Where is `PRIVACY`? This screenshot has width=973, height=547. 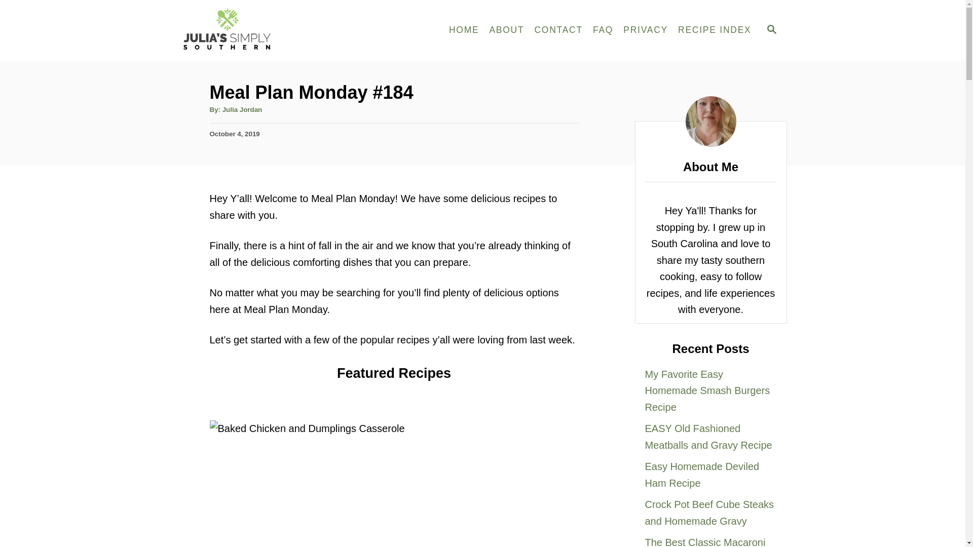 PRIVACY is located at coordinates (646, 30).